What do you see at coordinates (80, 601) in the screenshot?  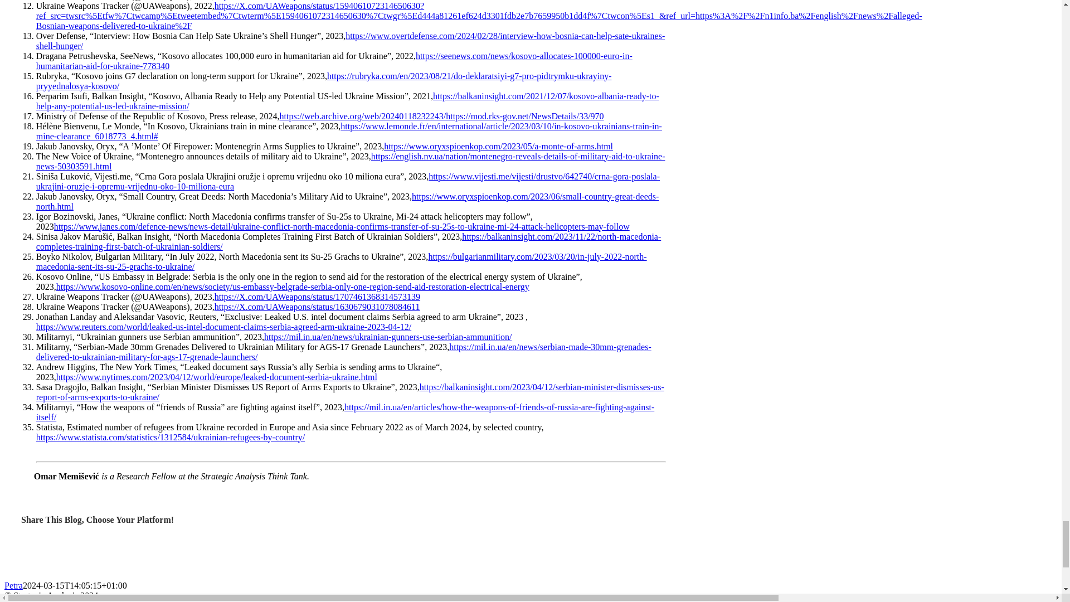 I see `LinkedIn` at bounding box center [80, 601].